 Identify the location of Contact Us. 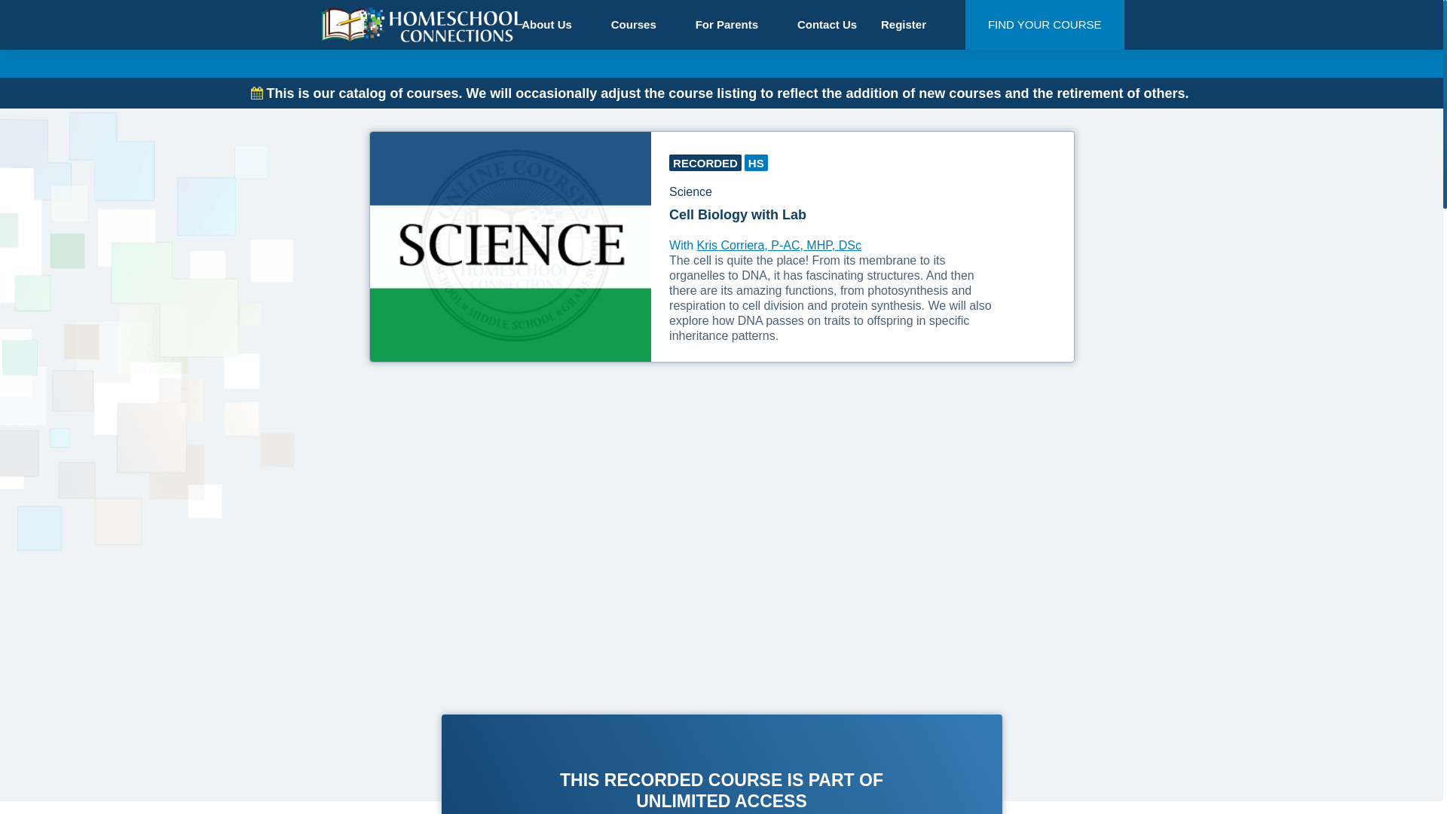
(826, 24).